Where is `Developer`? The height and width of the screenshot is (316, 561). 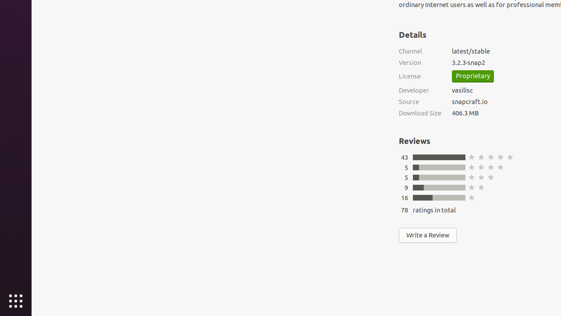
Developer is located at coordinates (420, 90).